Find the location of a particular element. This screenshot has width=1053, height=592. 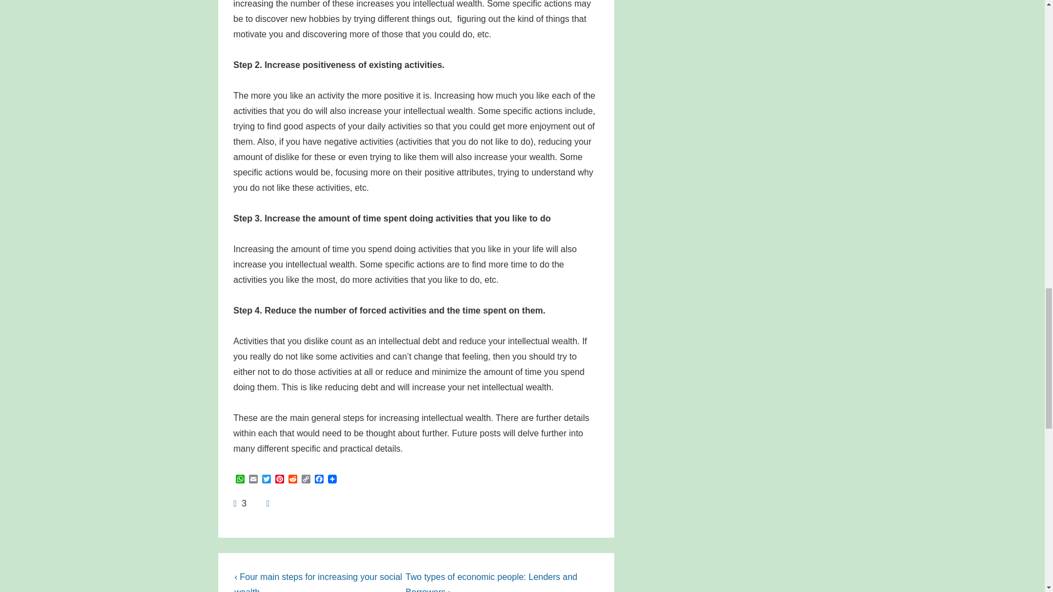

Email is located at coordinates (253, 480).